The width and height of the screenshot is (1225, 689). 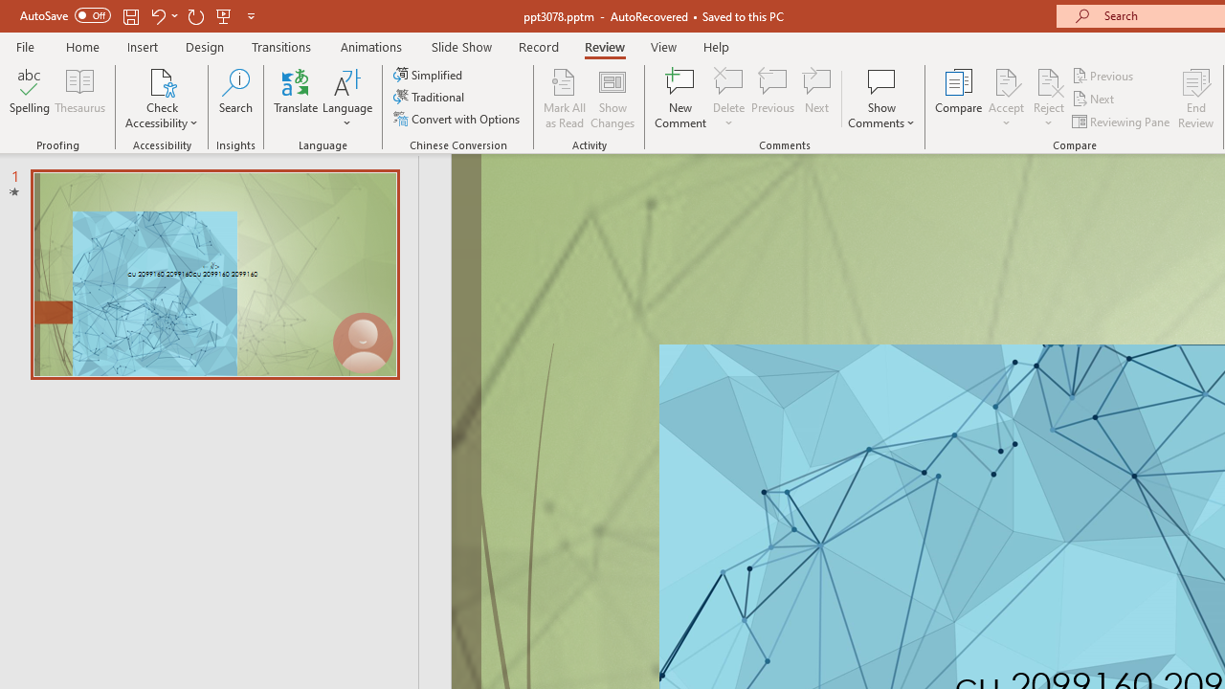 What do you see at coordinates (140, 15) in the screenshot?
I see `Quick Access Toolbar` at bounding box center [140, 15].